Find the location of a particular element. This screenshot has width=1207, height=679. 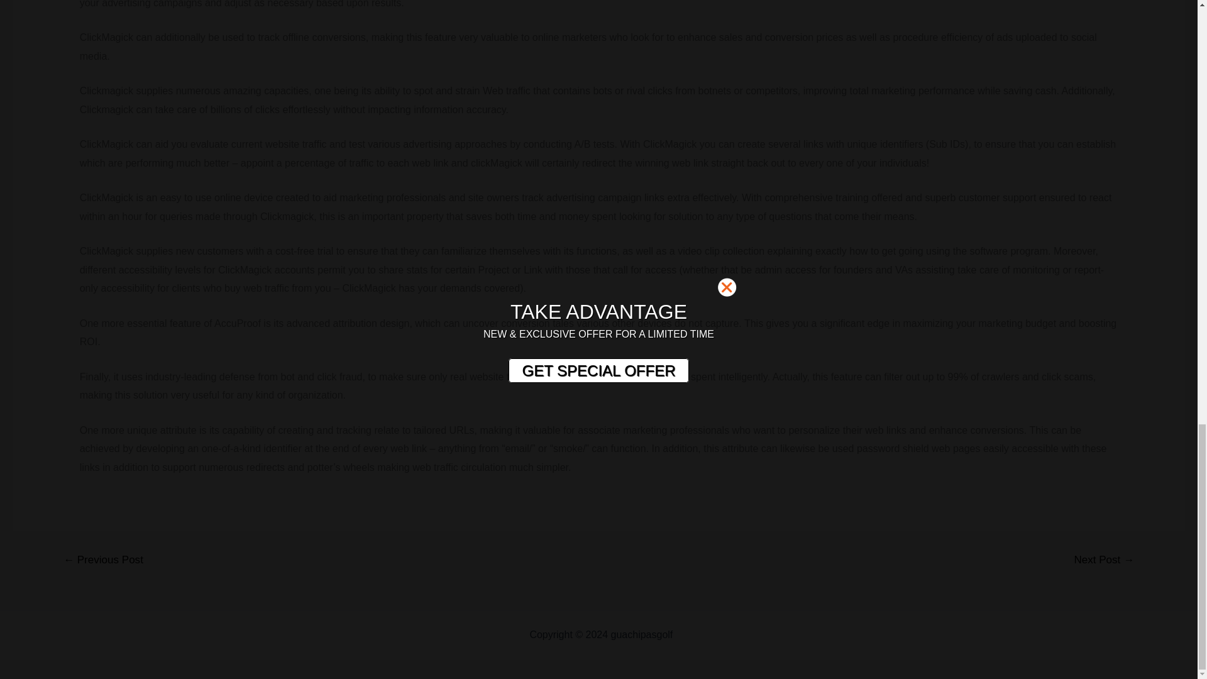

Sitemap is located at coordinates (694, 635).